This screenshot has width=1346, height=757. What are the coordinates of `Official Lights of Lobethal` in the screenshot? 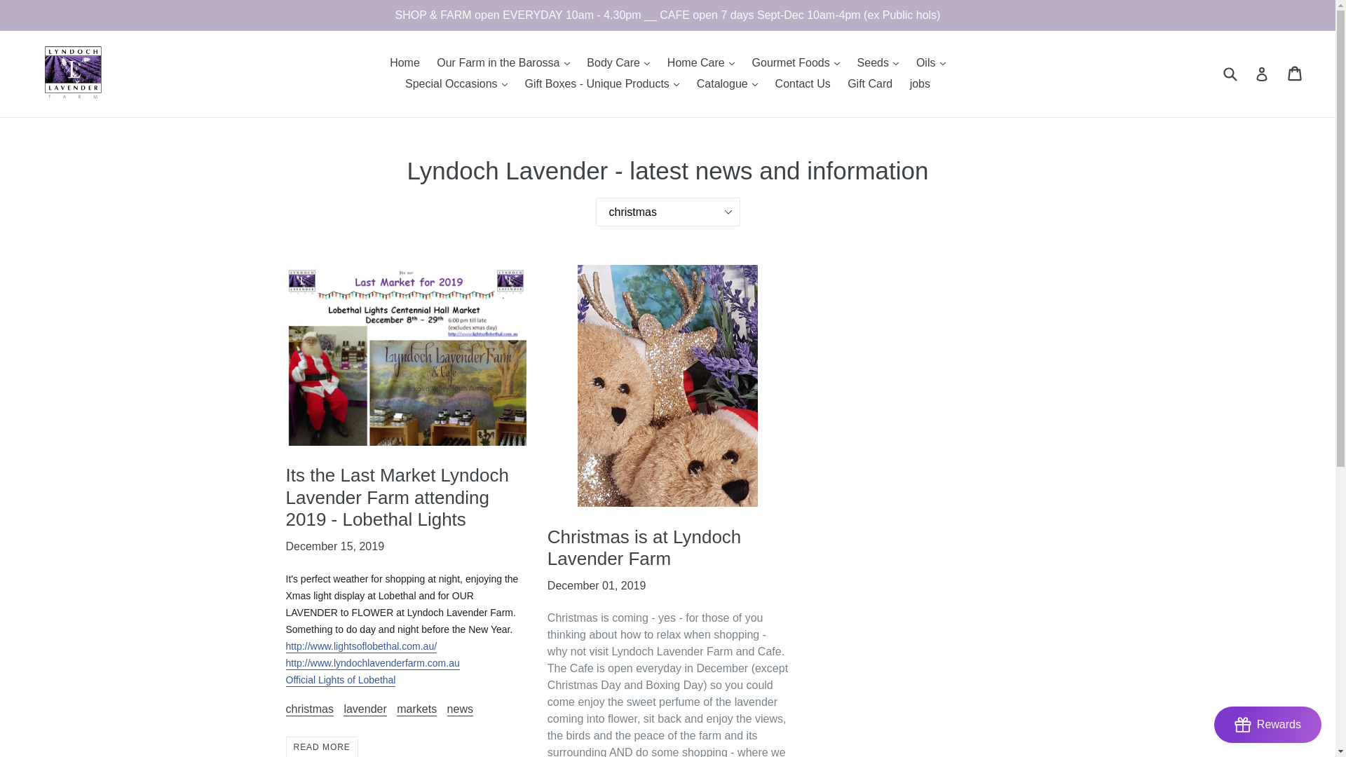 It's located at (341, 681).